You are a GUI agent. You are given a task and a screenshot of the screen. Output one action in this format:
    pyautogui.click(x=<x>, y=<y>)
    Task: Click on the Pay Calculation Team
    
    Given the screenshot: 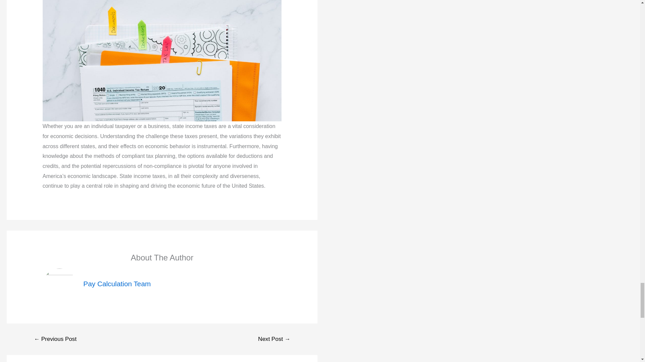 What is the action you would take?
    pyautogui.click(x=117, y=284)
    